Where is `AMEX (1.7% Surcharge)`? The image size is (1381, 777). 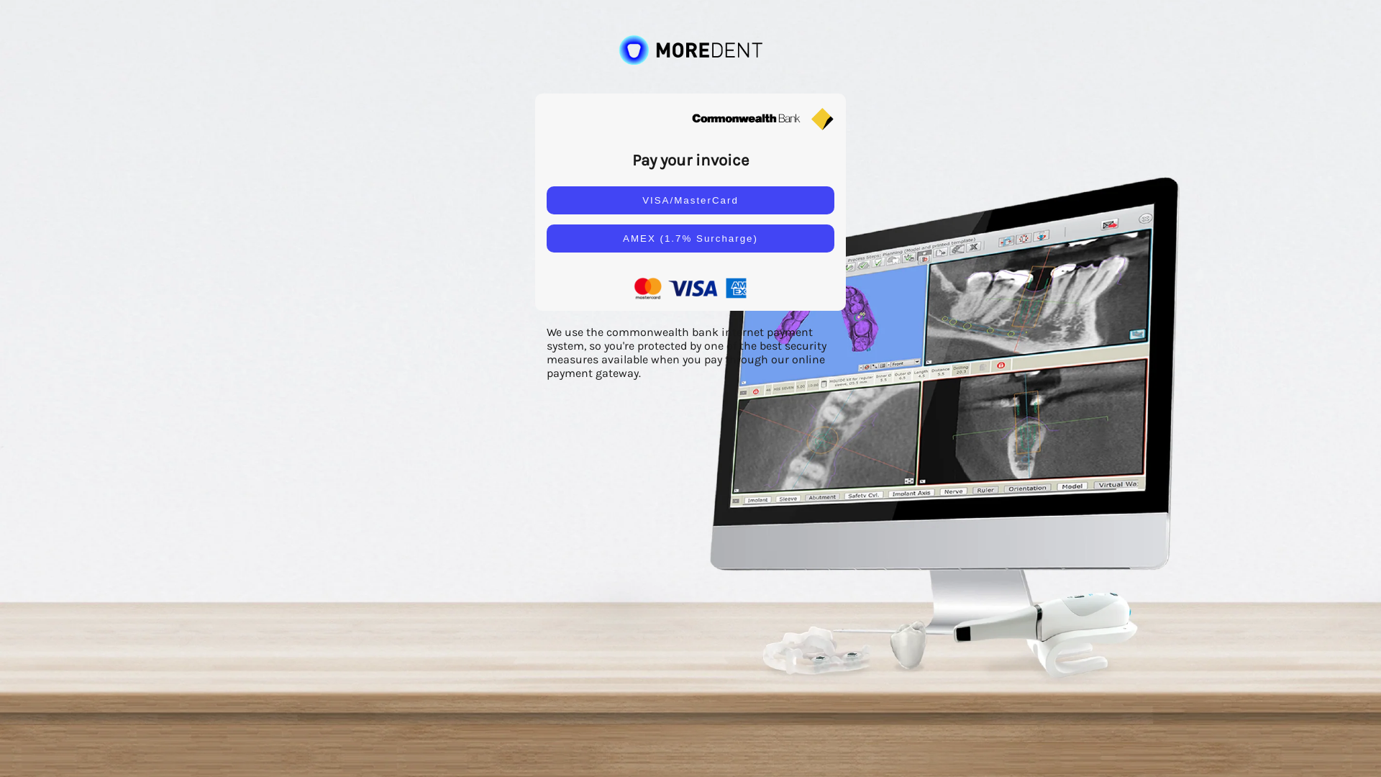
AMEX (1.7% Surcharge) is located at coordinates (690, 238).